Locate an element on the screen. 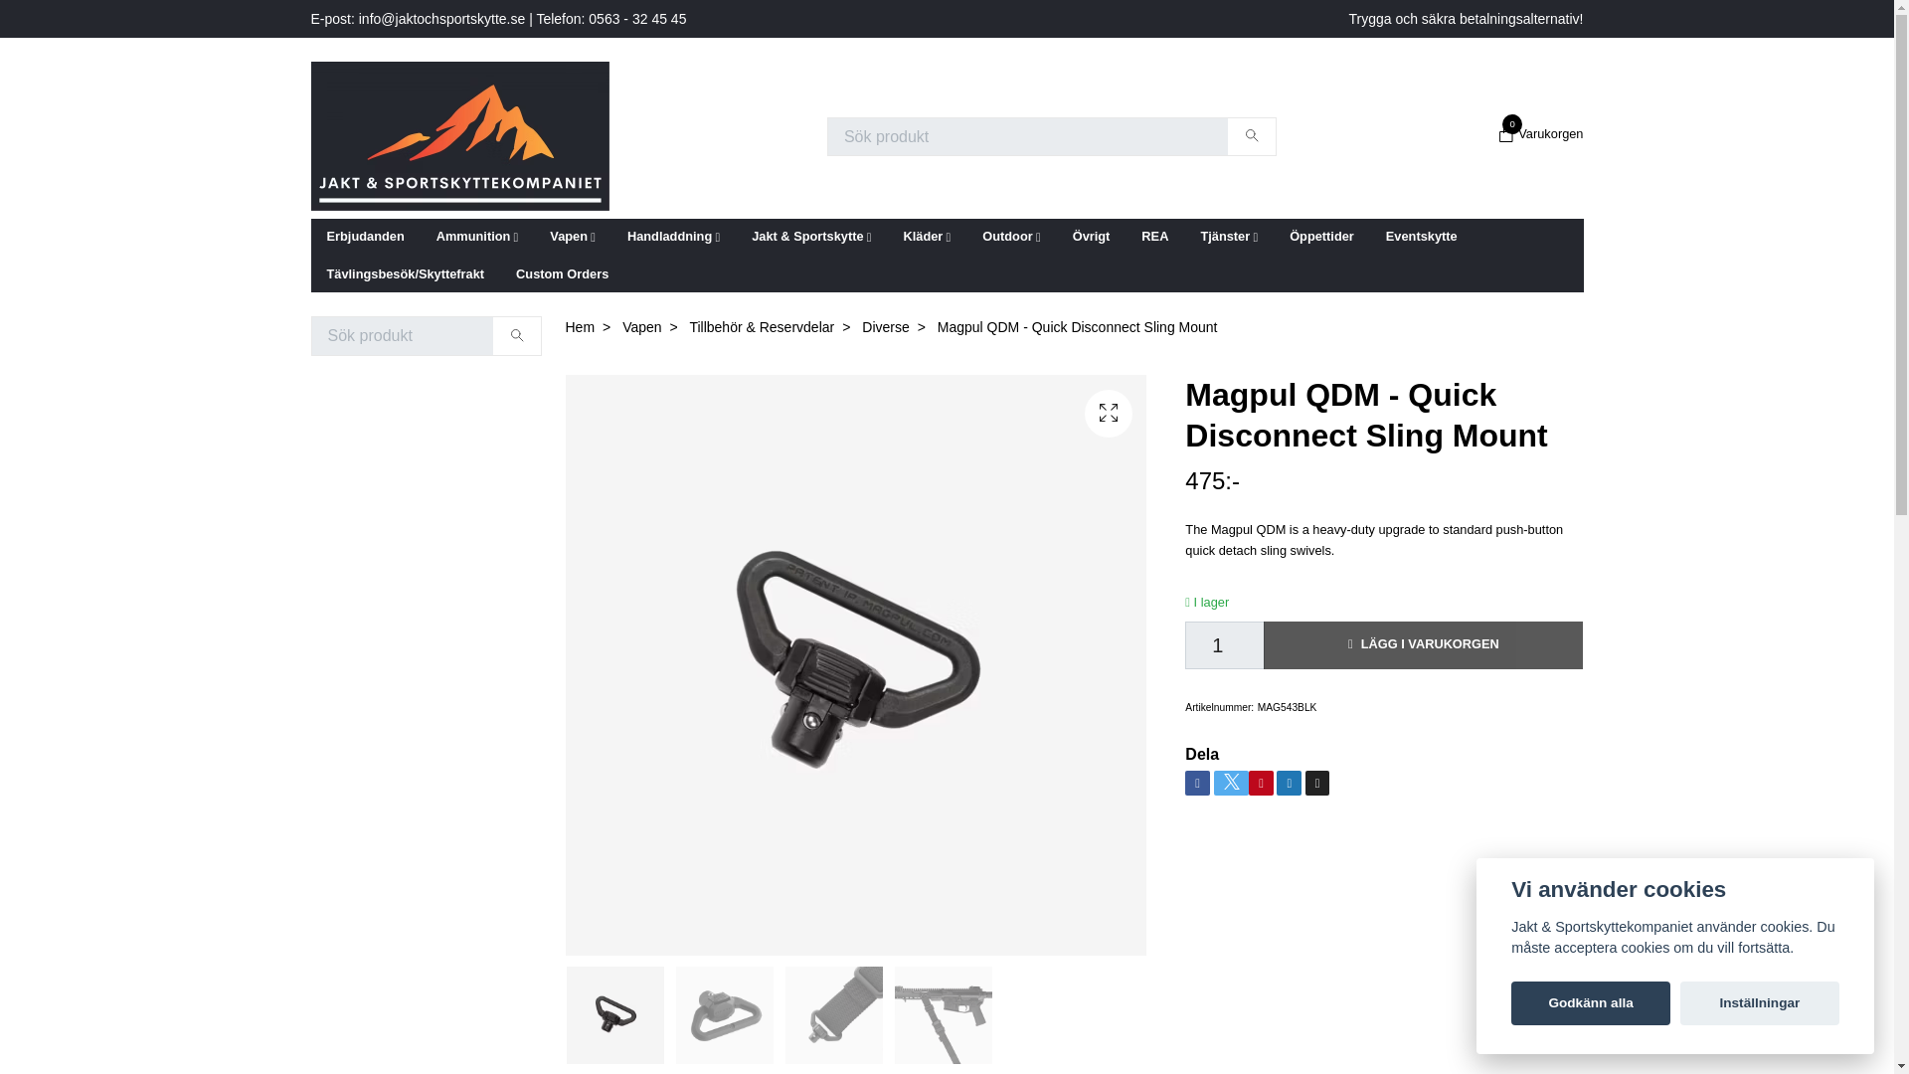 Image resolution: width=1909 pixels, height=1074 pixels. Custom Orders is located at coordinates (477, 237).